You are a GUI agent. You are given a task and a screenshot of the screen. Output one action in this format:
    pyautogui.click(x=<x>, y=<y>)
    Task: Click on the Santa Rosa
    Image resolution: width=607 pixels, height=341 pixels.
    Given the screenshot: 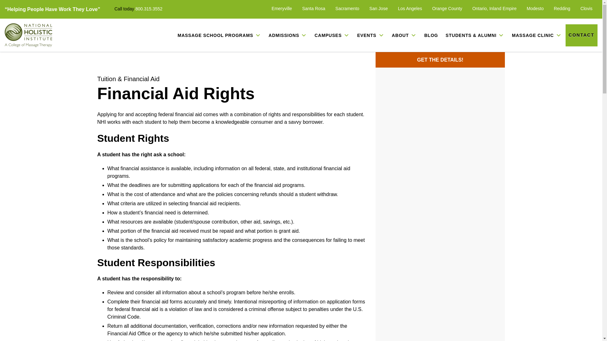 What is the action you would take?
    pyautogui.click(x=314, y=8)
    